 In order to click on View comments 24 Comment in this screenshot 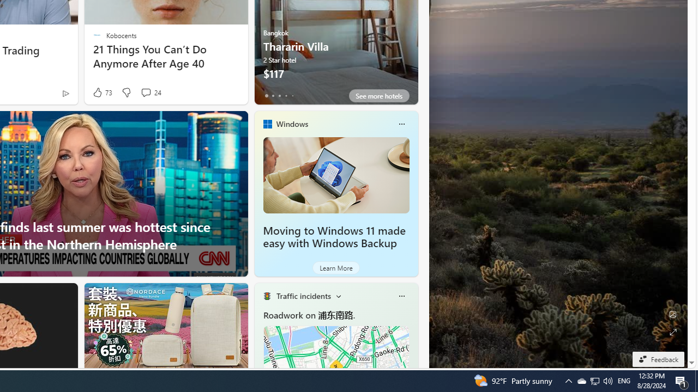, I will do `click(151, 93)`.